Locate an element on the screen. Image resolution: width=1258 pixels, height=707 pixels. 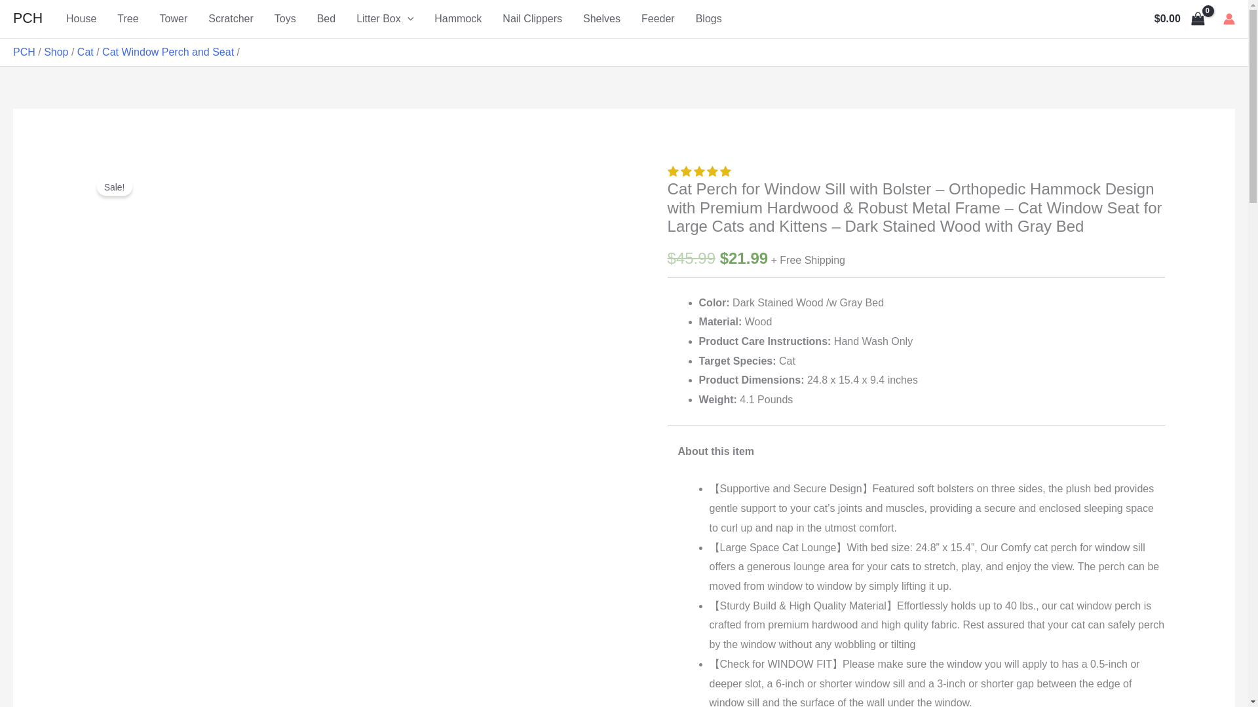
House is located at coordinates (81, 19).